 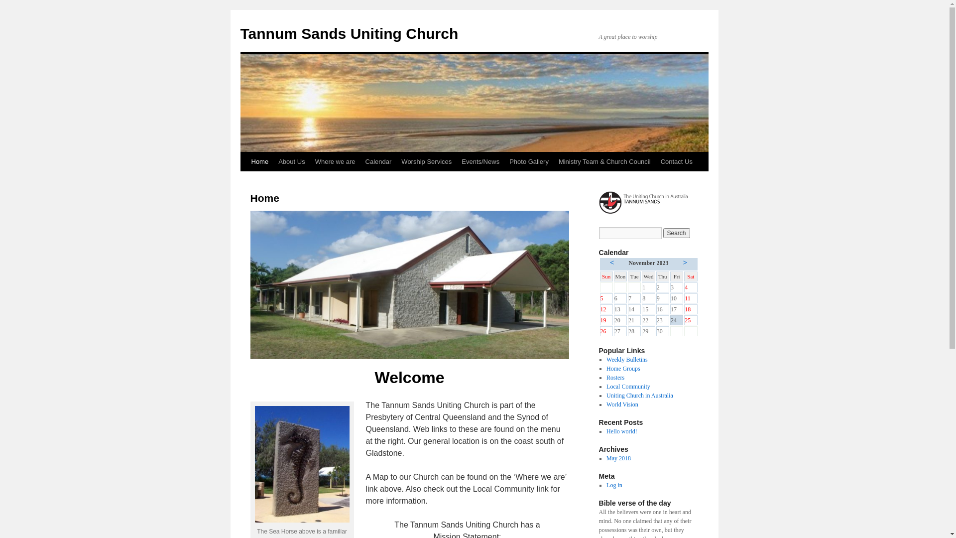 I want to click on <, so click(x=612, y=263).